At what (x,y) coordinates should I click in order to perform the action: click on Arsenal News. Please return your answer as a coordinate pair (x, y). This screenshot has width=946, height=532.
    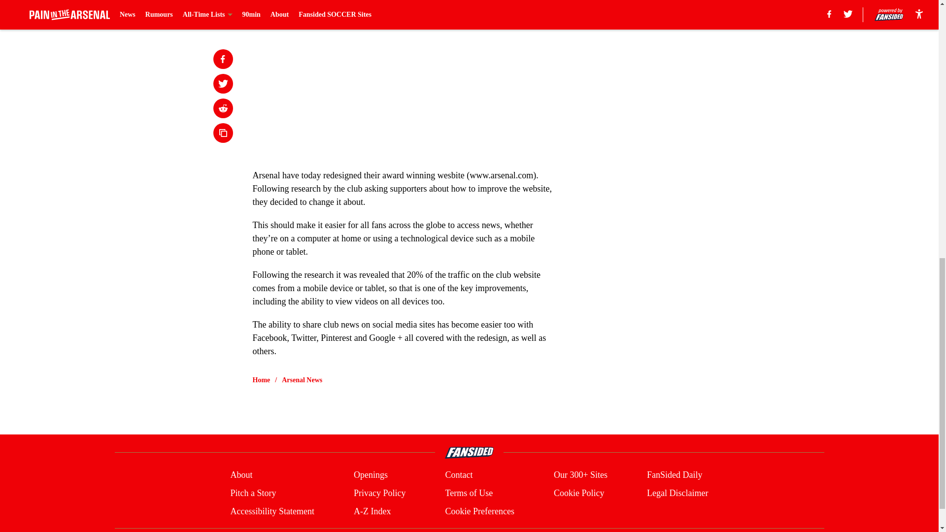
    Looking at the image, I should click on (302, 380).